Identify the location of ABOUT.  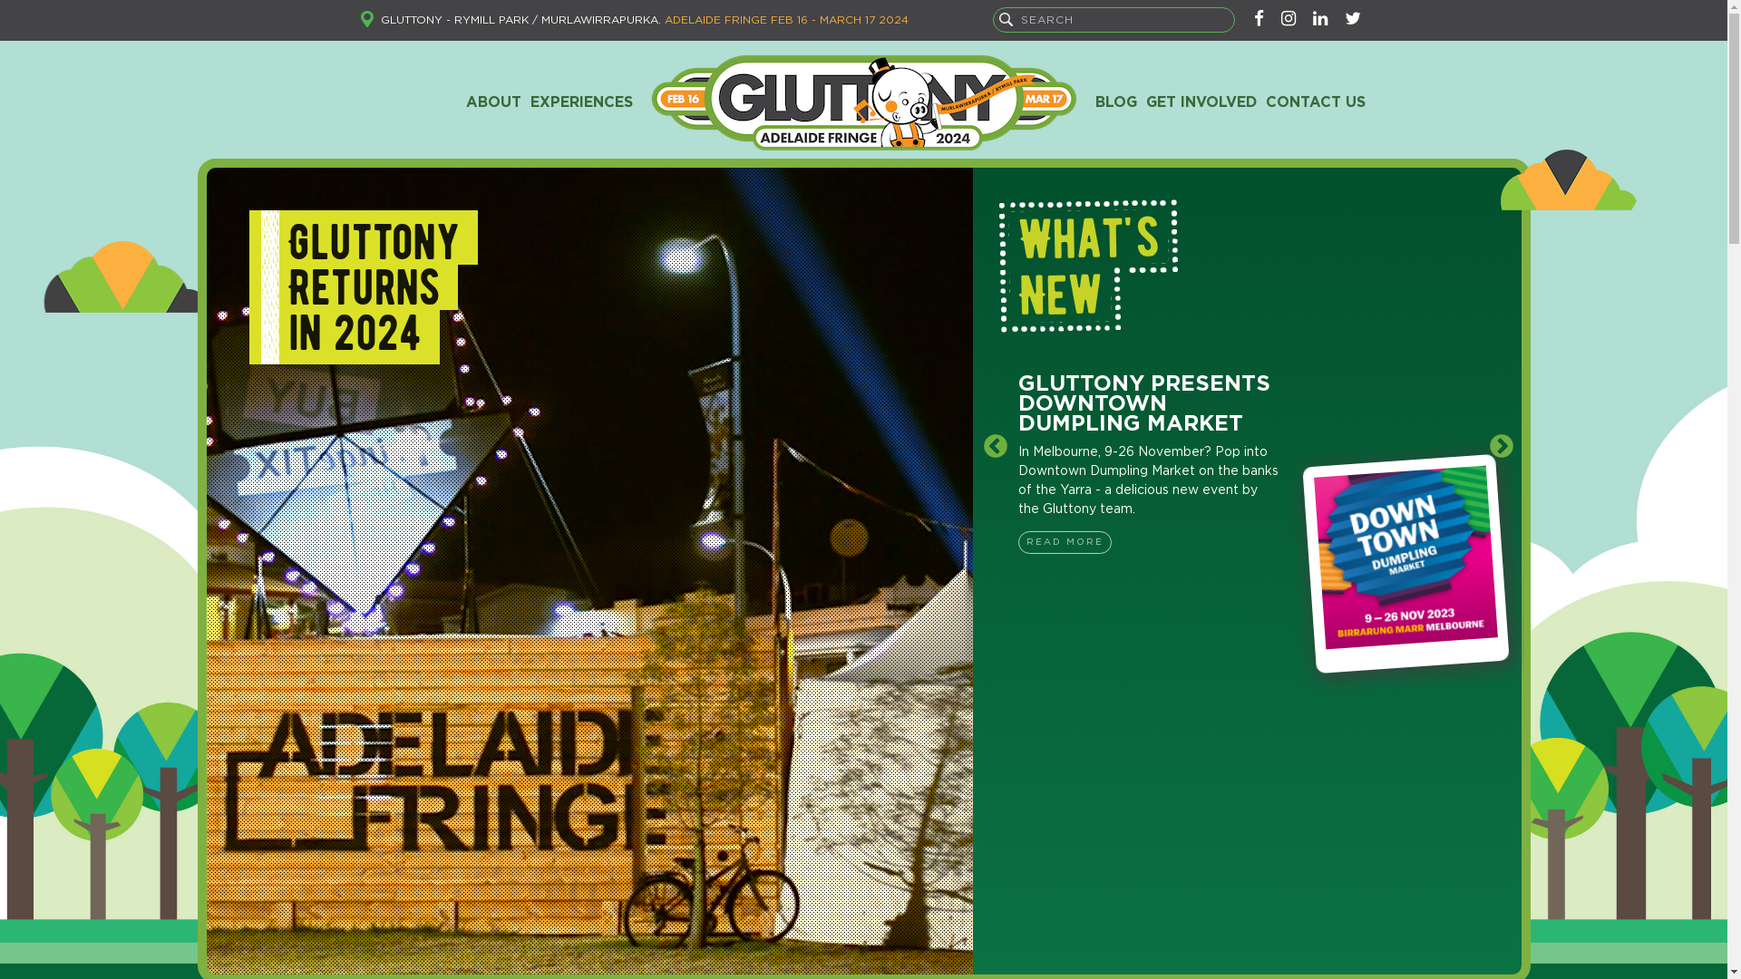
(493, 102).